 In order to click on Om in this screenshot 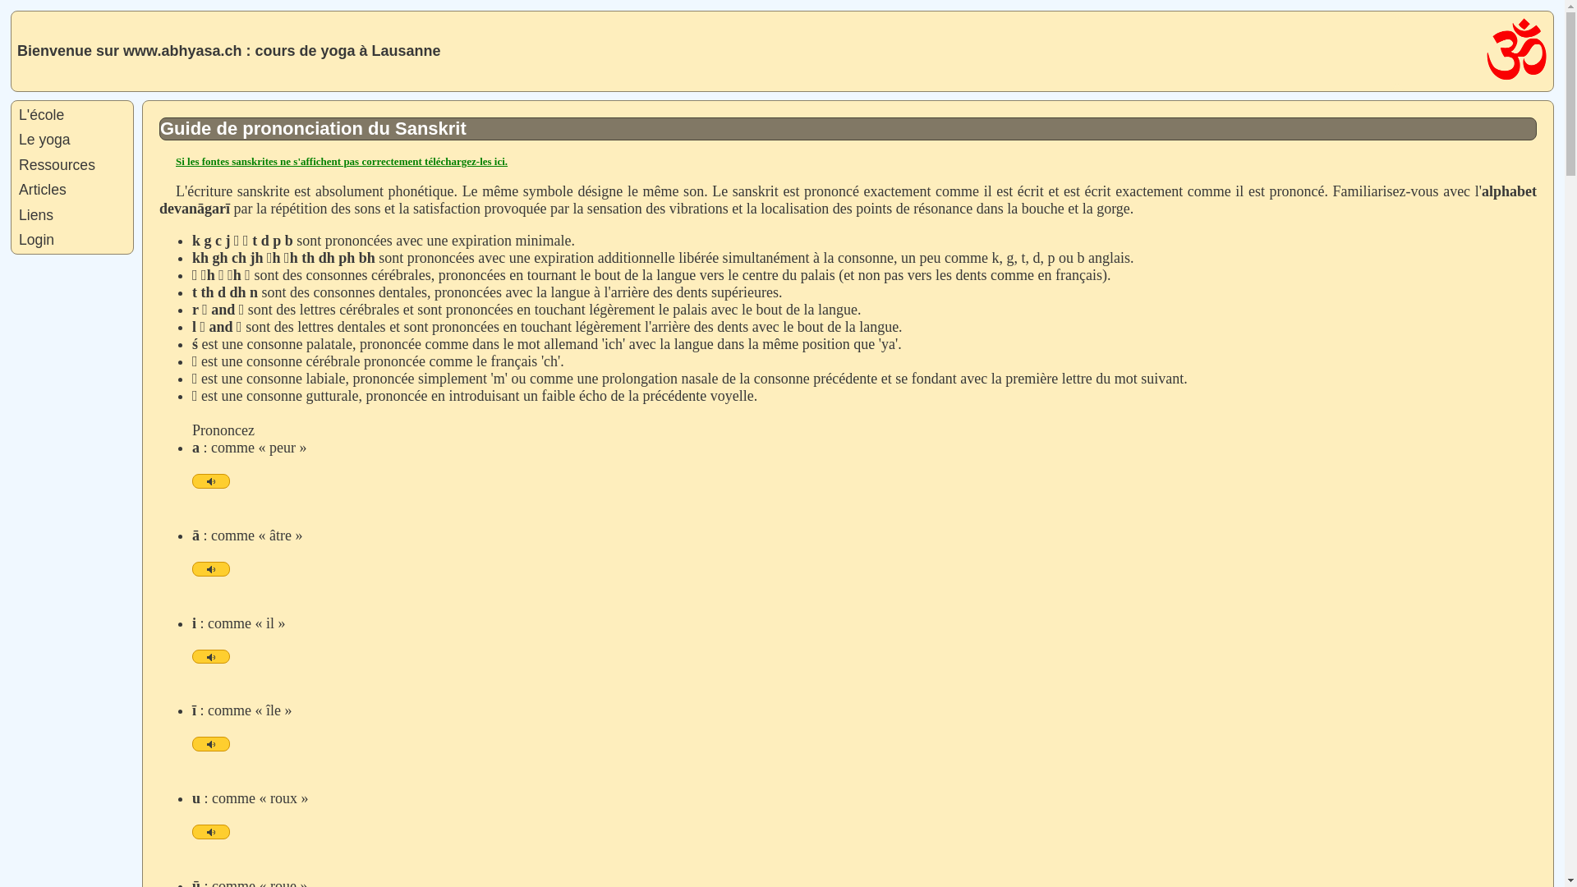, I will do `click(1516, 49)`.